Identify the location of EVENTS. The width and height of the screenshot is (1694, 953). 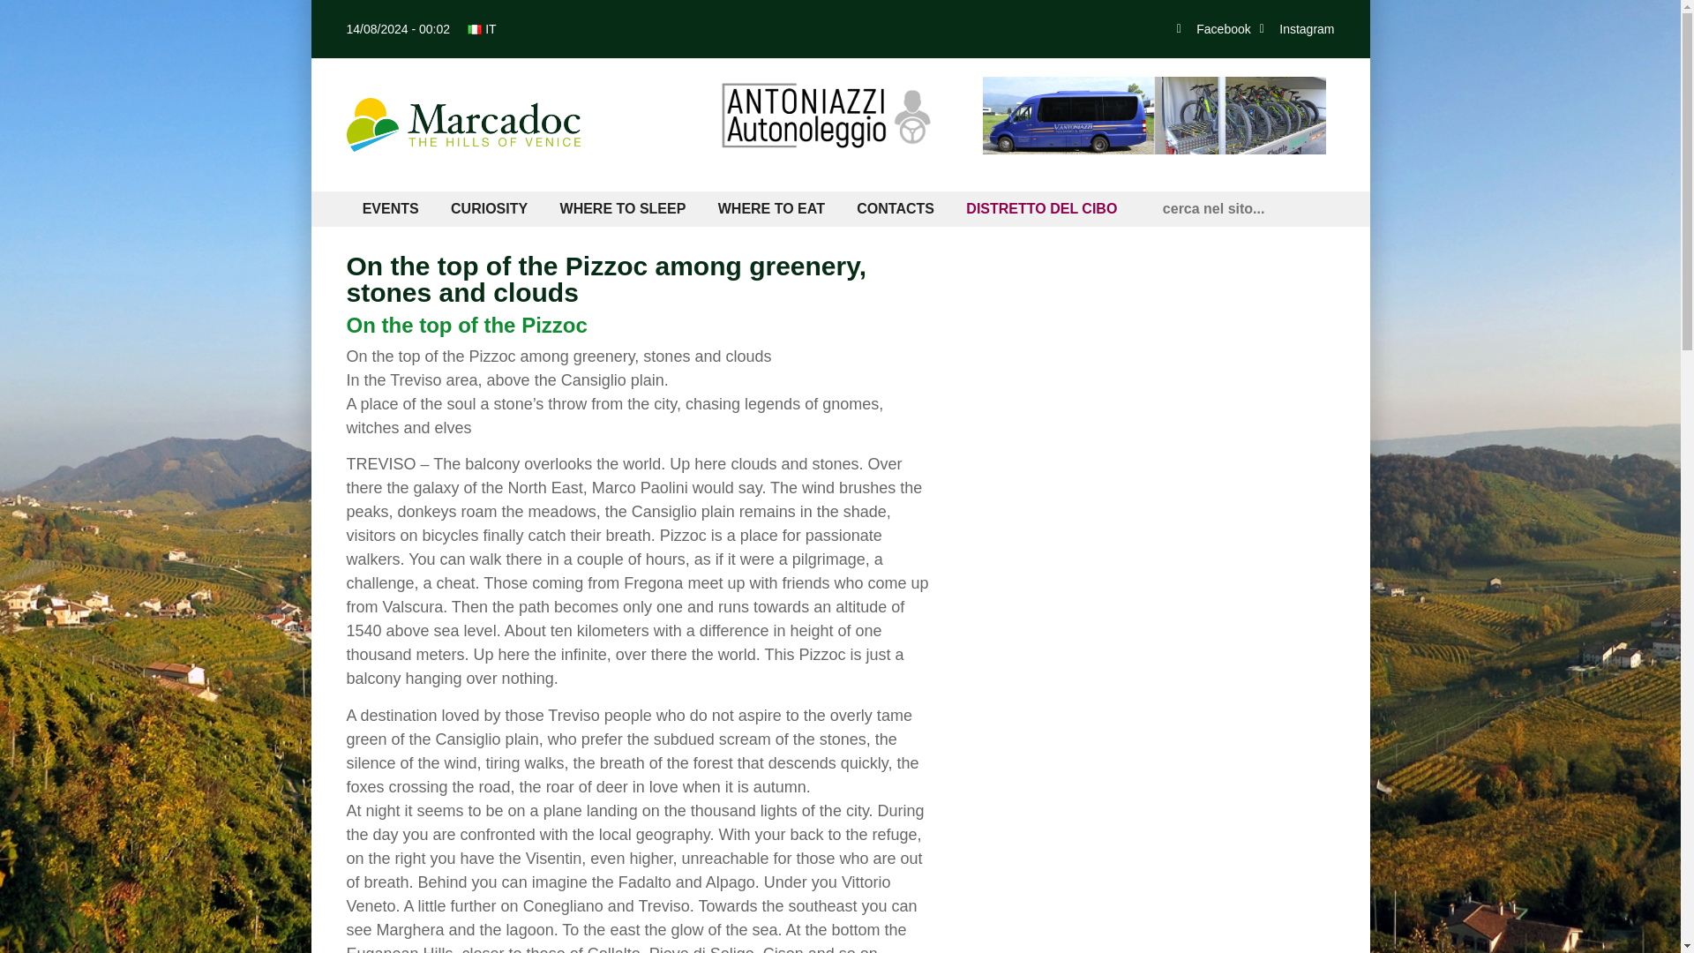
(389, 209).